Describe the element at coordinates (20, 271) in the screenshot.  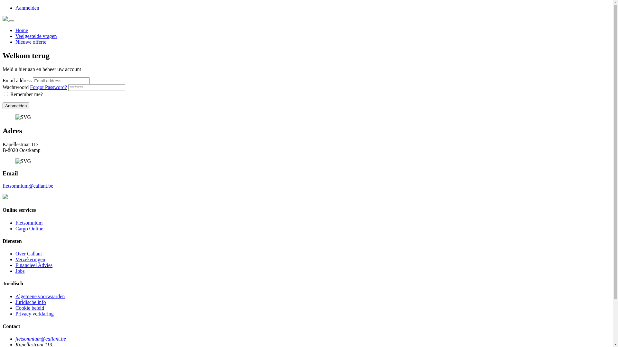
I see `Jobs` at that location.